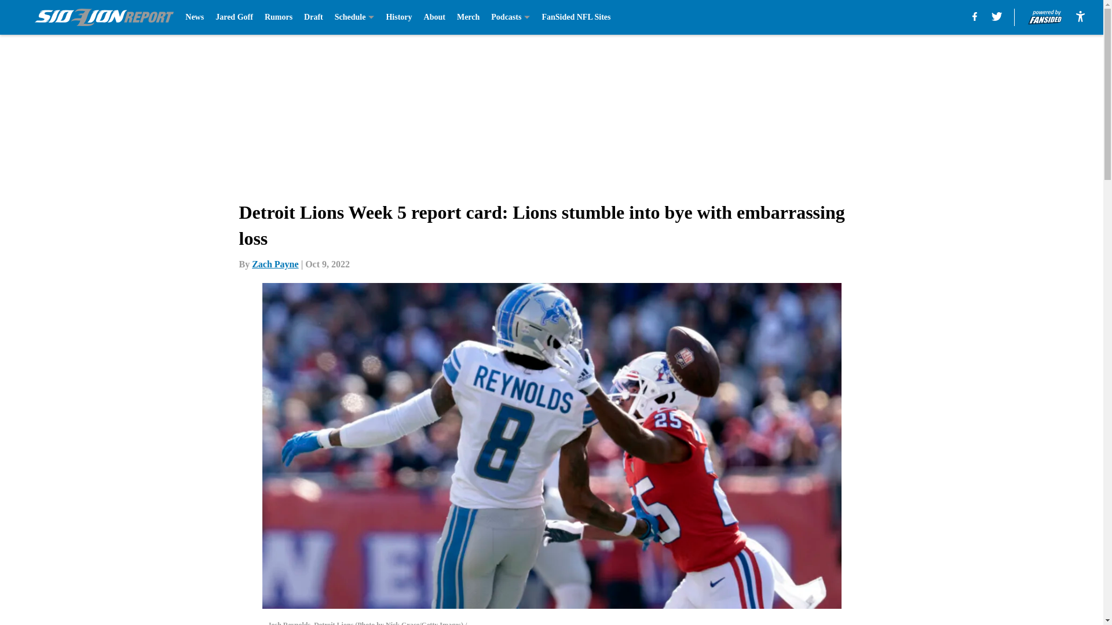  What do you see at coordinates (275, 264) in the screenshot?
I see `Zach Payne` at bounding box center [275, 264].